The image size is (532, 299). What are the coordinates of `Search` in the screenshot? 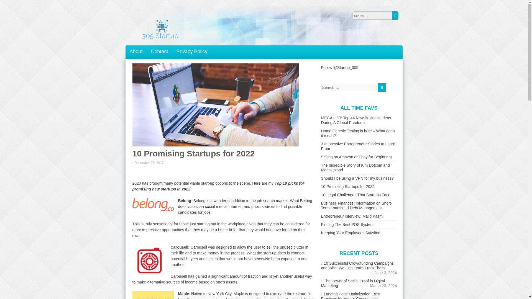 It's located at (382, 87).